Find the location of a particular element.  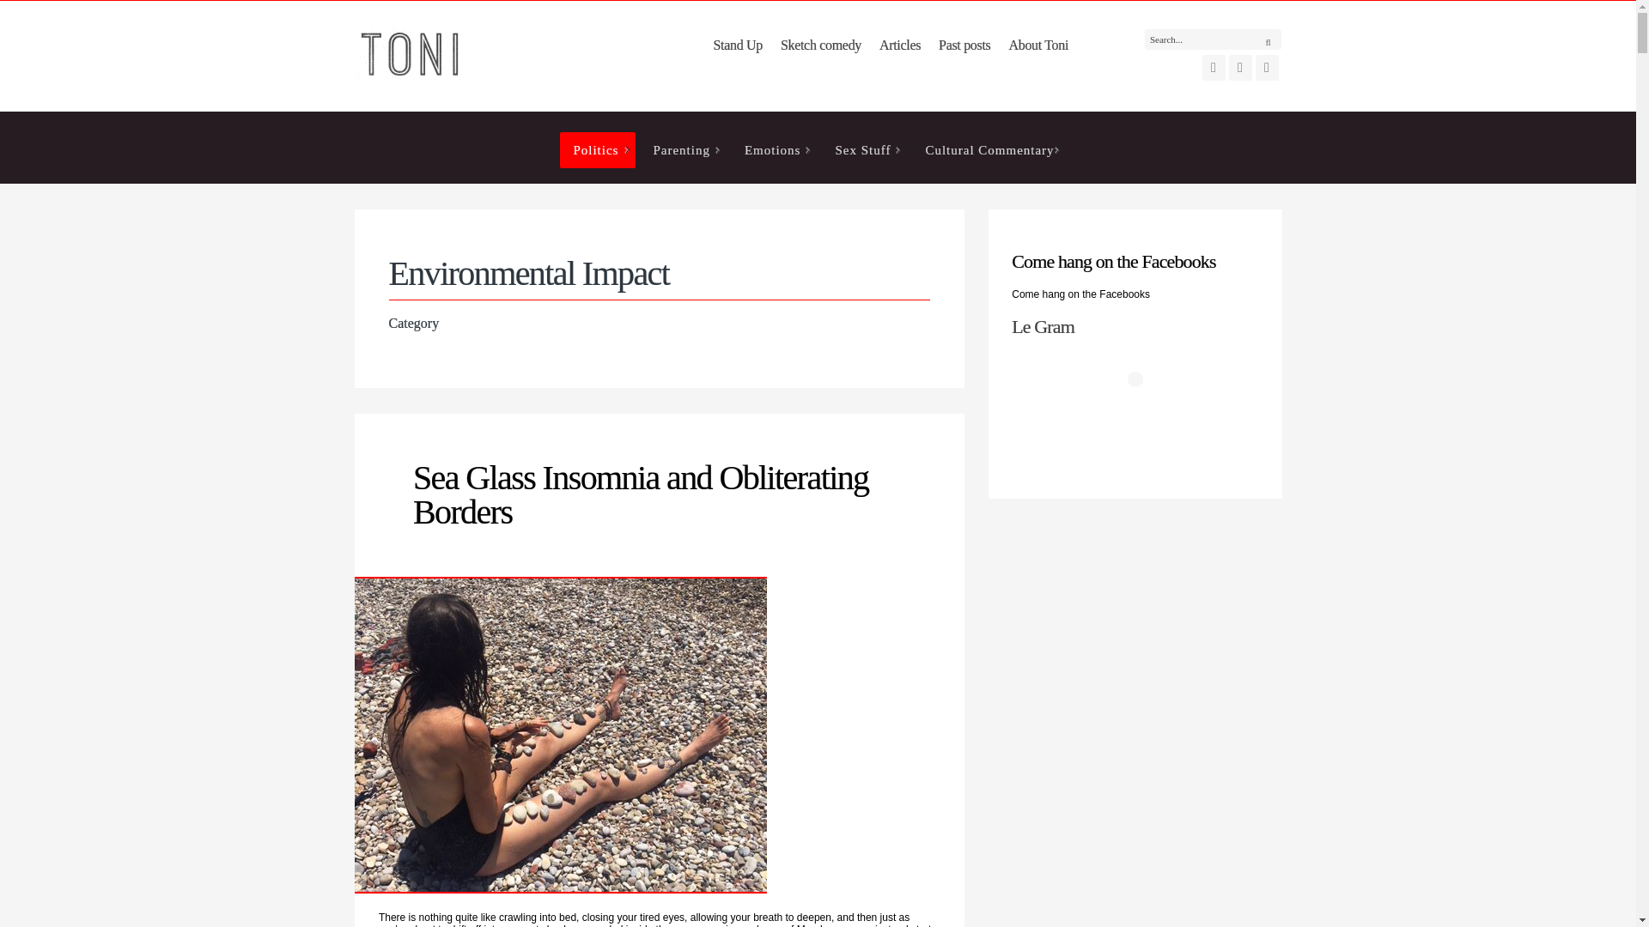

Facebook is located at coordinates (1213, 67).